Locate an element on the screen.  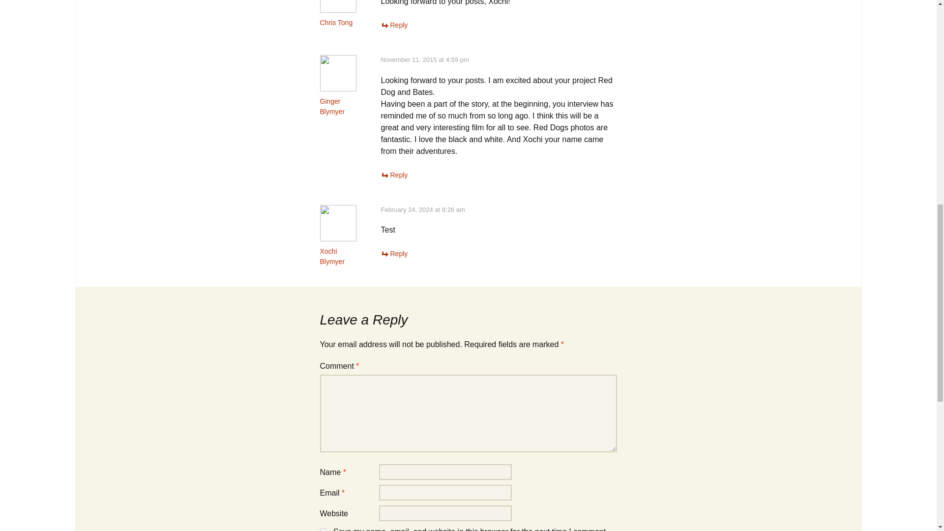
Reply is located at coordinates (394, 175).